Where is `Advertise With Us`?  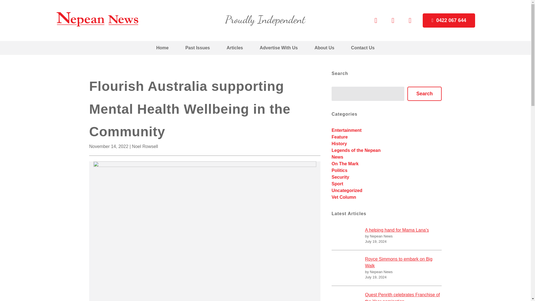 Advertise With Us is located at coordinates (279, 48).